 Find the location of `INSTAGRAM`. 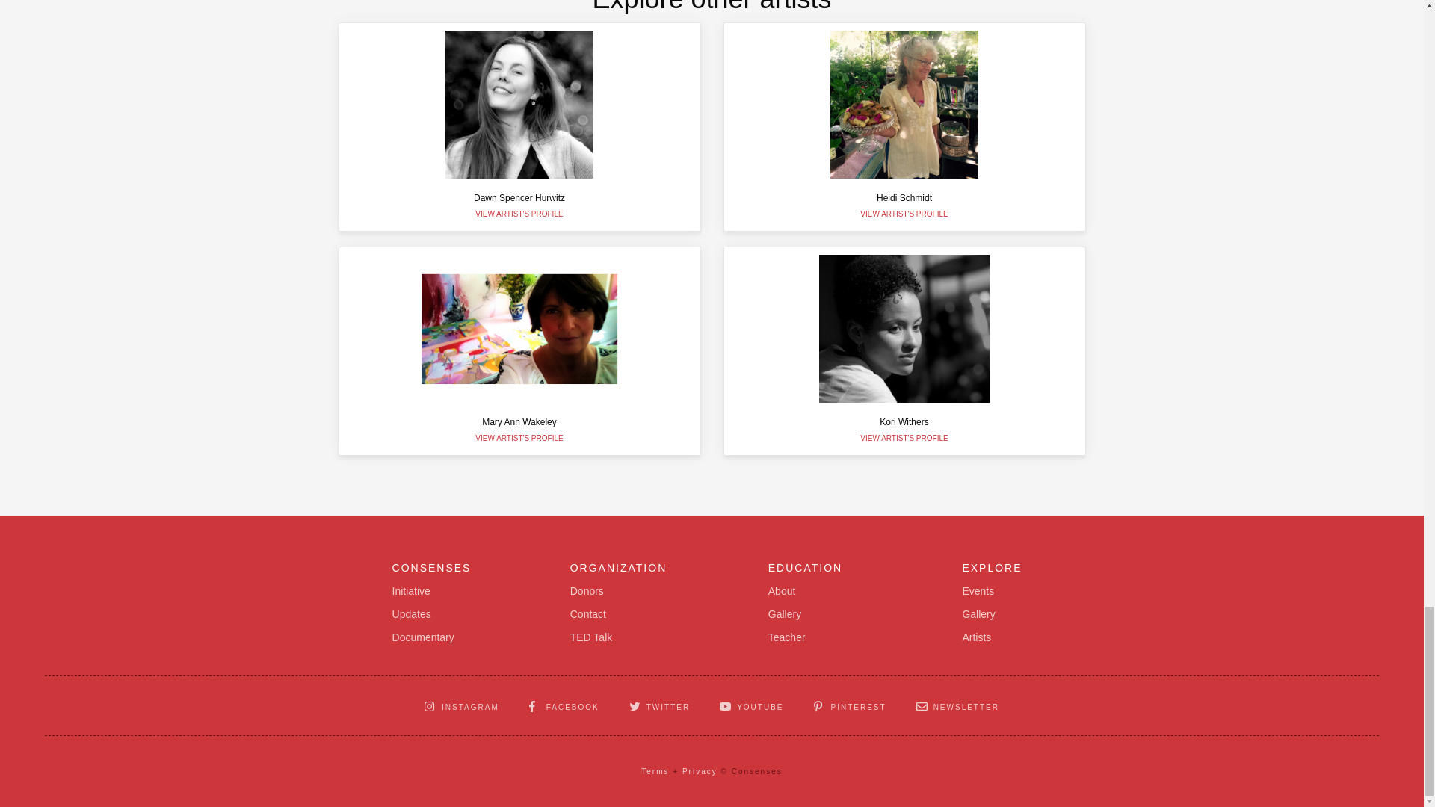

INSTAGRAM is located at coordinates (519, 127).